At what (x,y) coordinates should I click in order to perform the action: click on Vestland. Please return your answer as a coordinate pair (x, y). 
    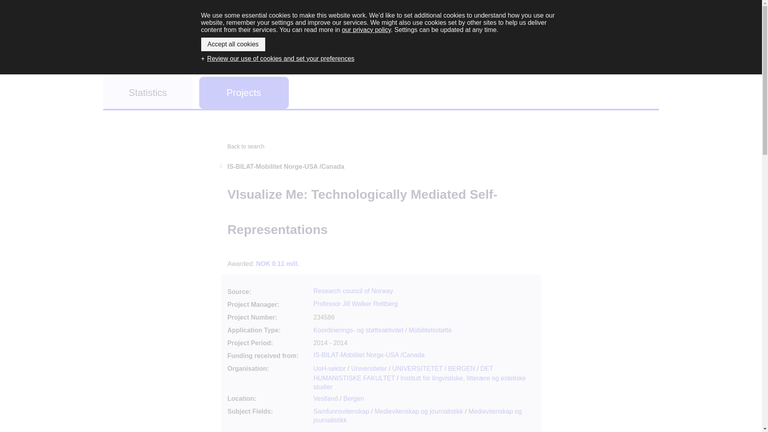
    Looking at the image, I should click on (326, 398).